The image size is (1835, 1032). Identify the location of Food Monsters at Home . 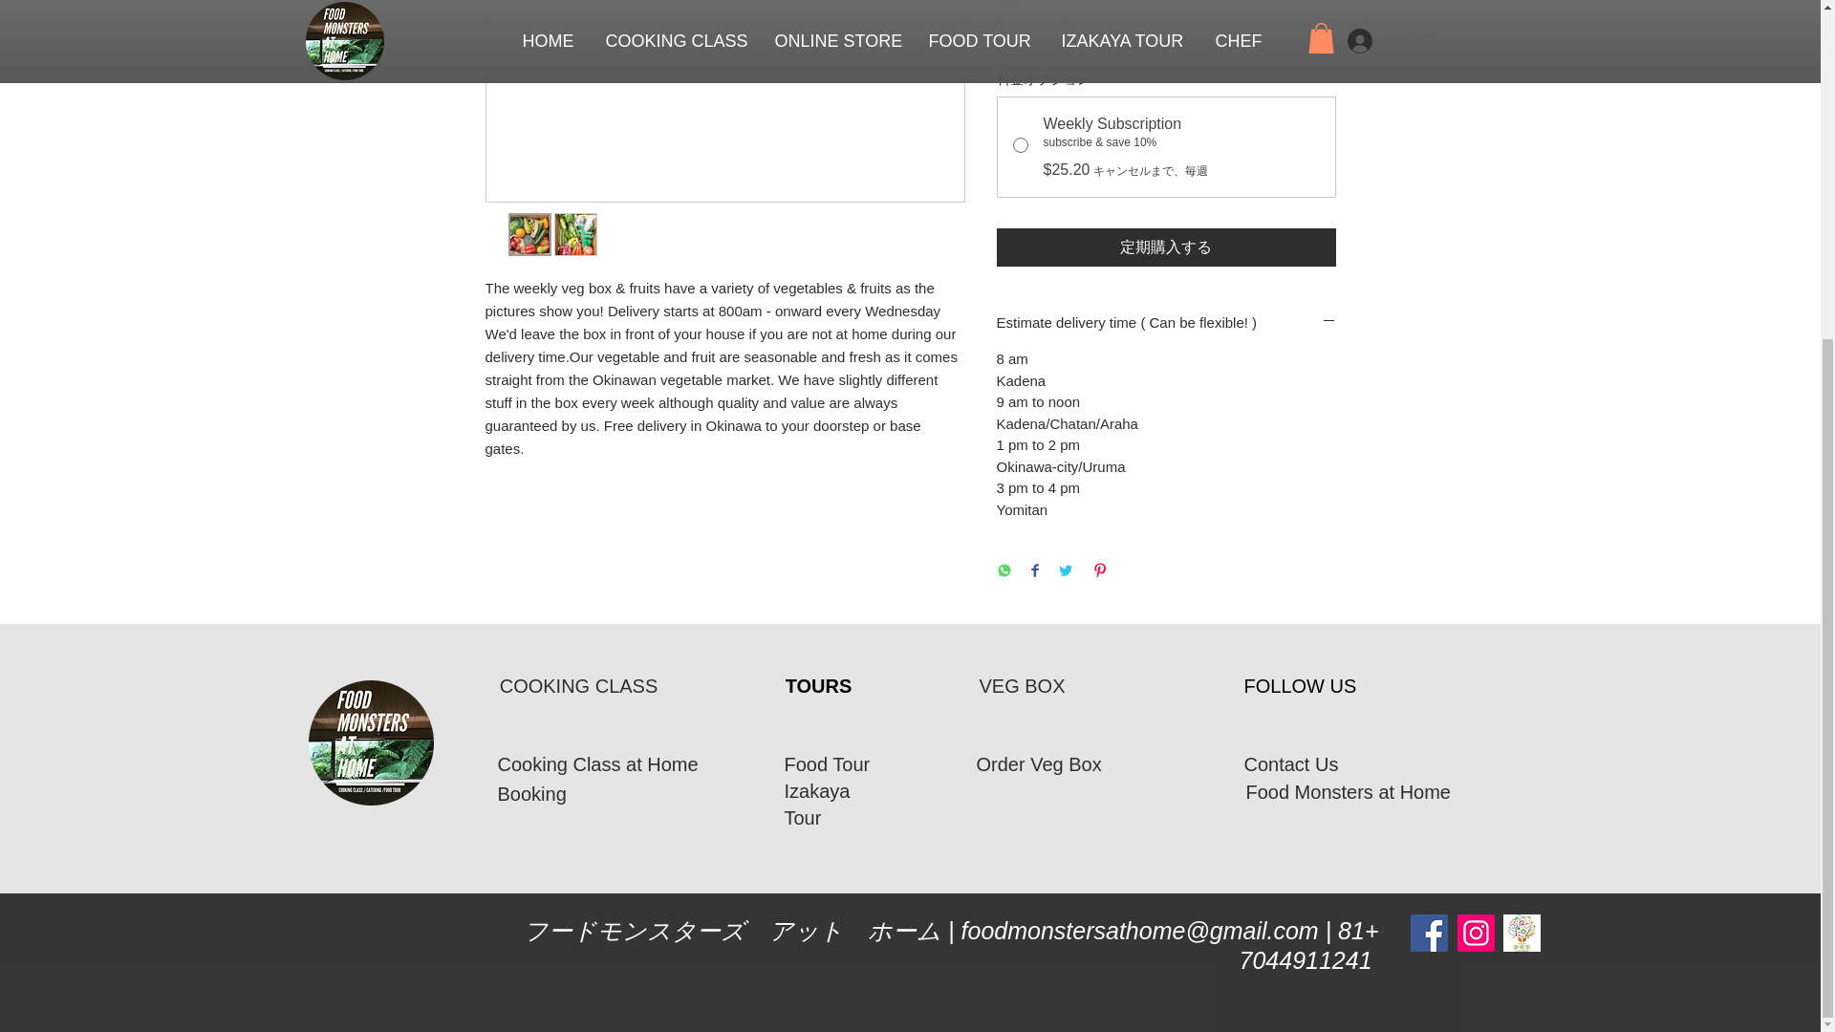
(1349, 791).